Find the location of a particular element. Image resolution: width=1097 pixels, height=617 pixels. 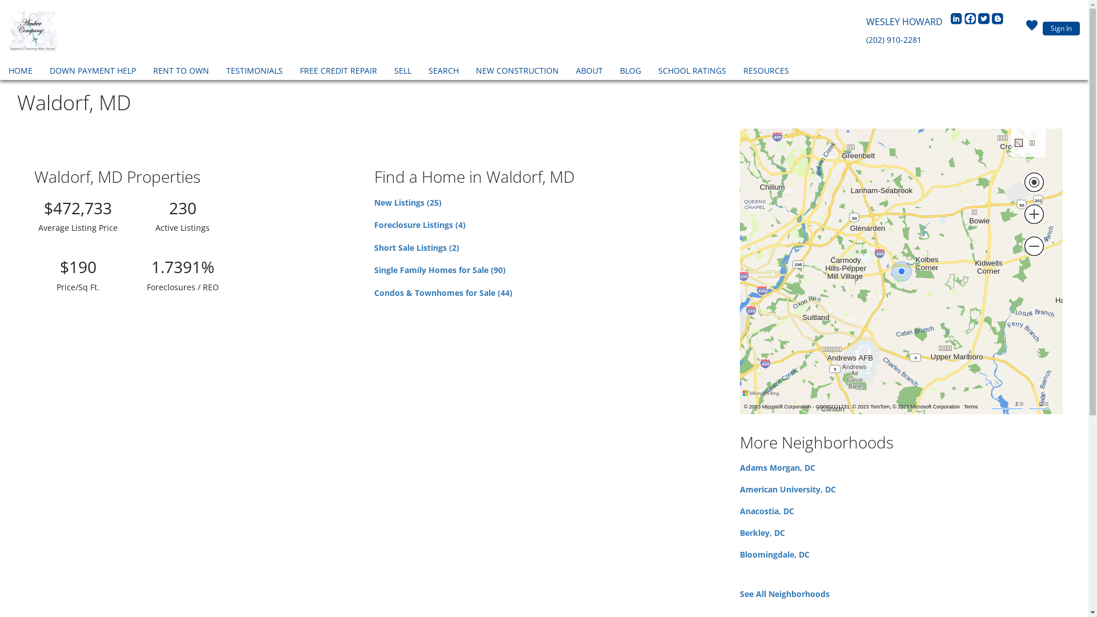

(202) 910-2281 is located at coordinates (894, 40).